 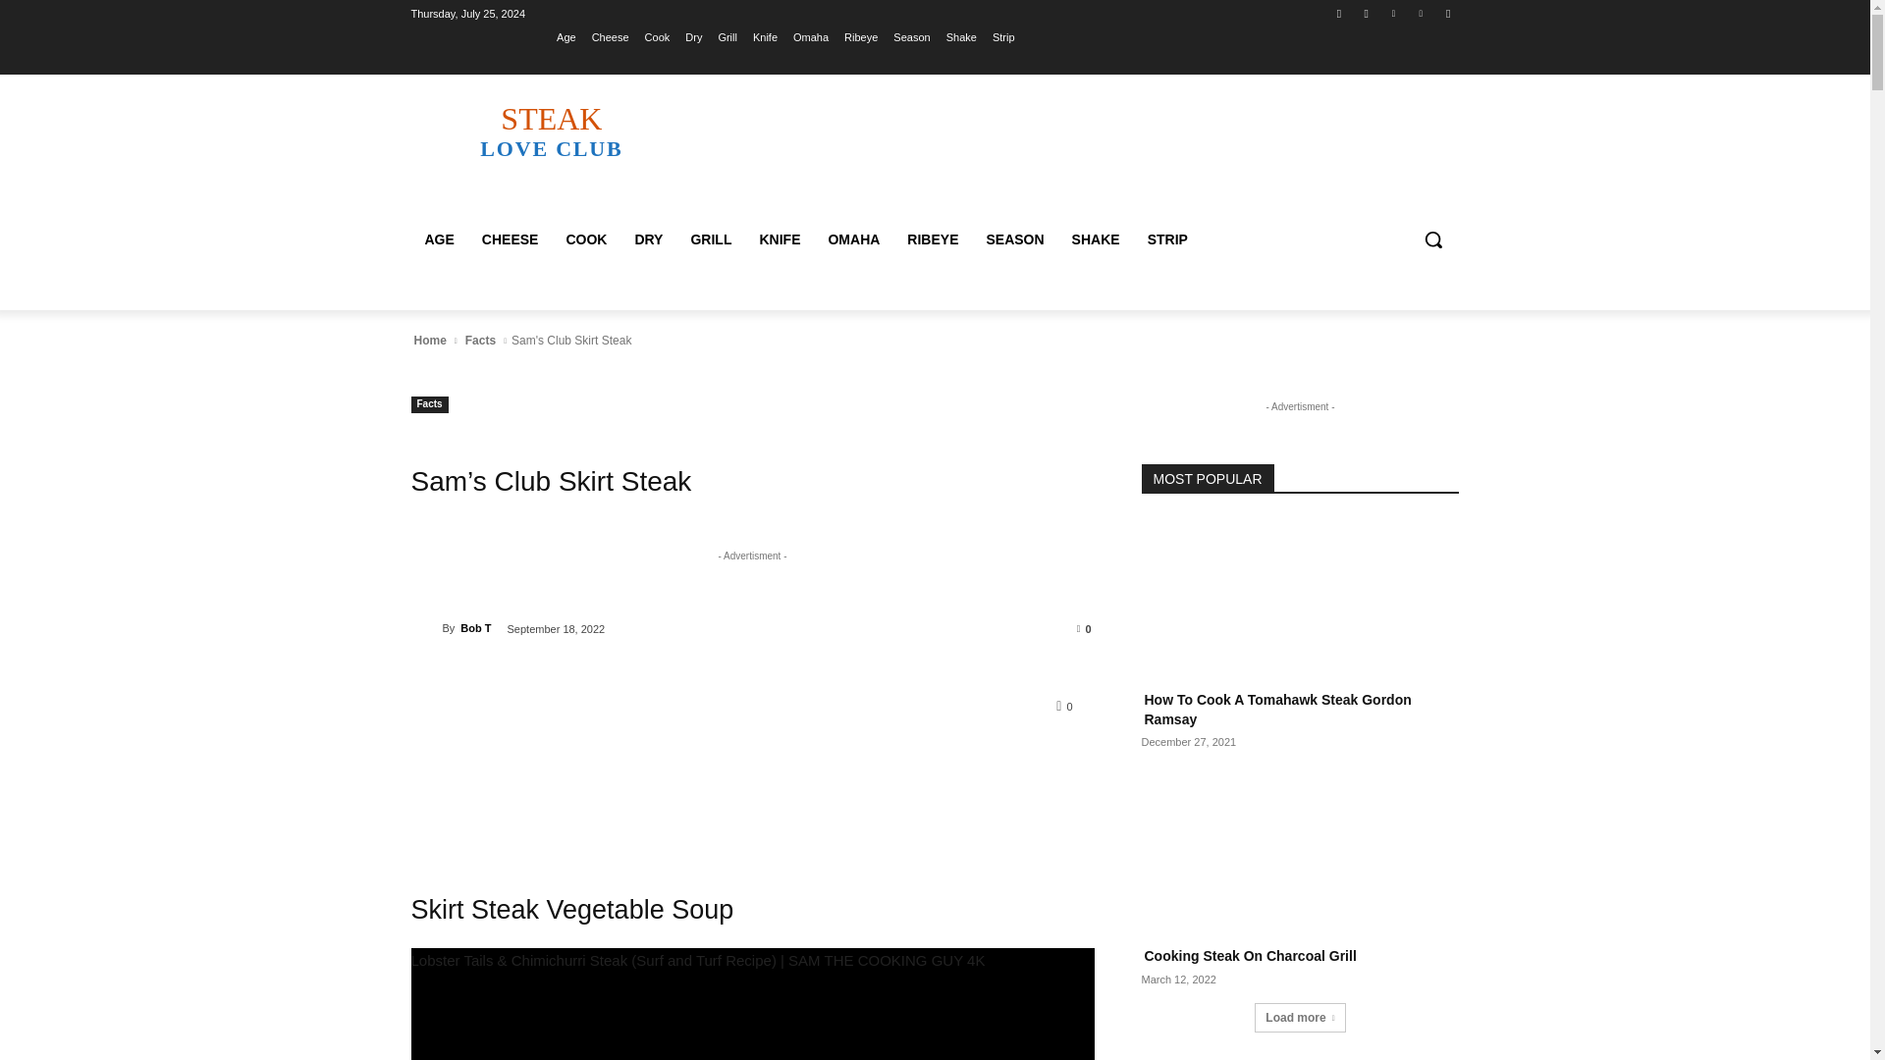 What do you see at coordinates (551, 131) in the screenshot?
I see `CHEESE` at bounding box center [551, 131].